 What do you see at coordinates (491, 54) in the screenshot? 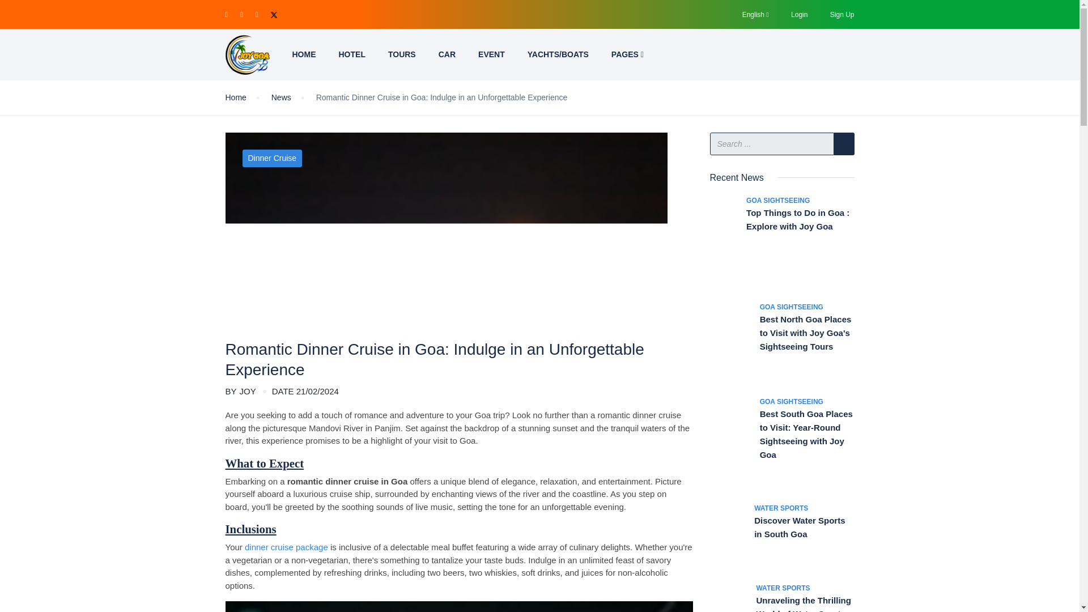
I see `EVENT` at bounding box center [491, 54].